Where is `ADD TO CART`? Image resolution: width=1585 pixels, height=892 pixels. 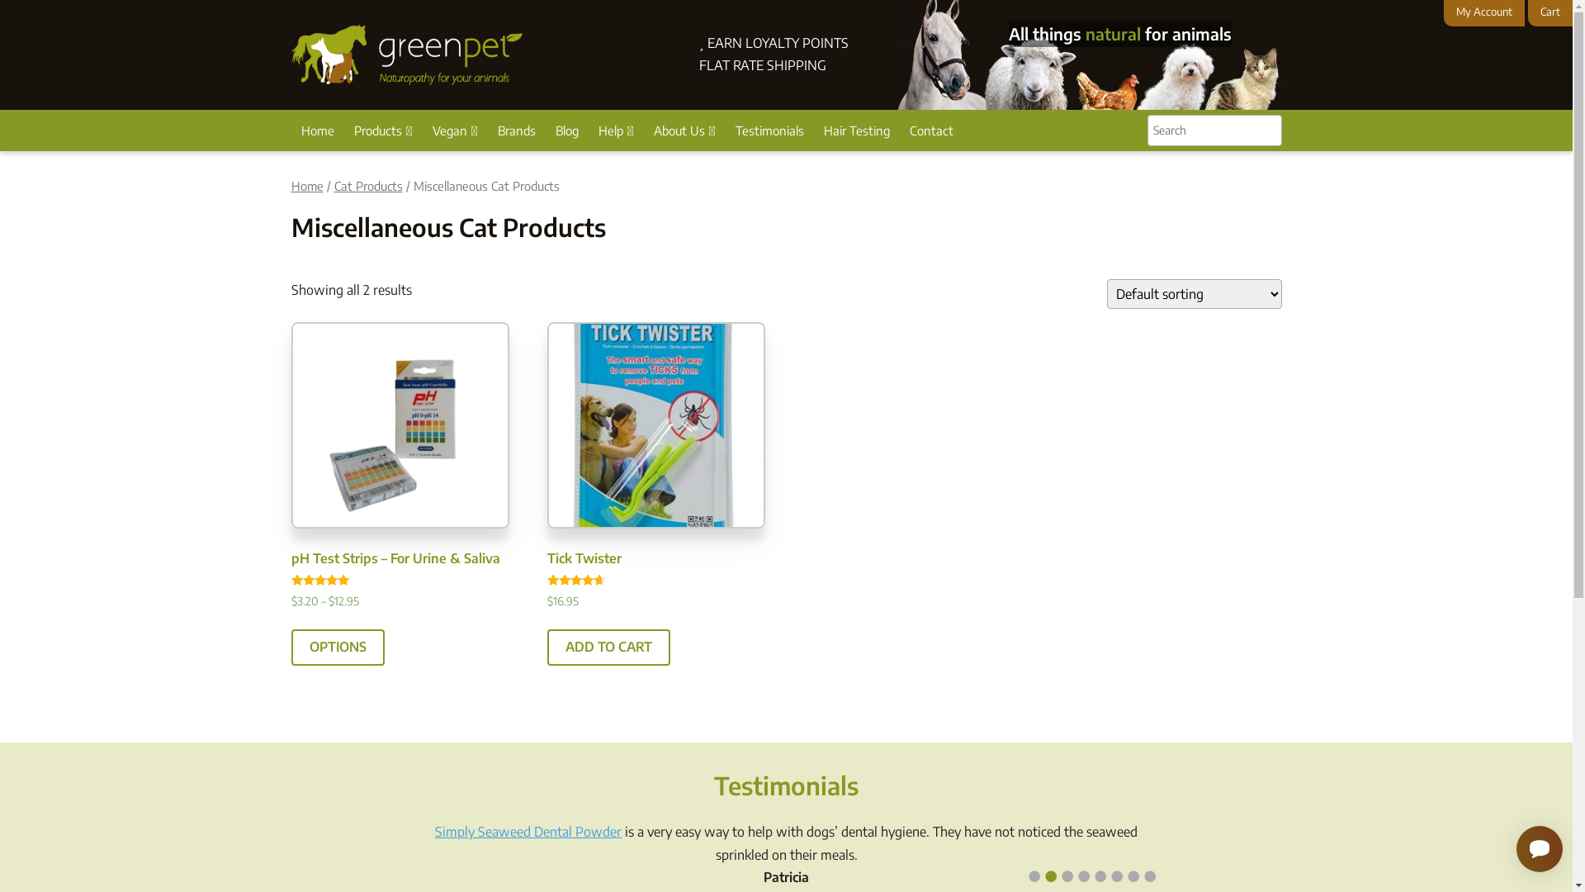 ADD TO CART is located at coordinates (609, 648).